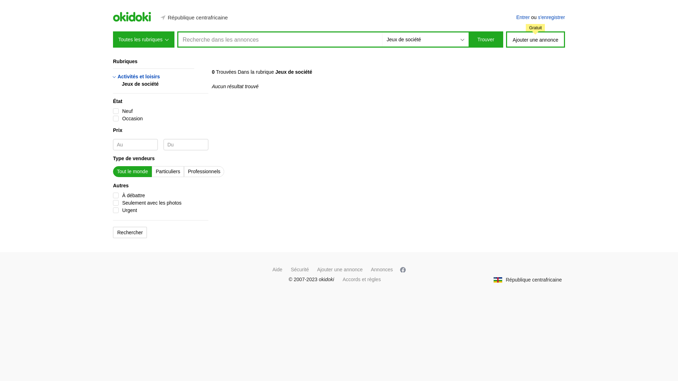 This screenshot has width=678, height=381. What do you see at coordinates (277, 270) in the screenshot?
I see `Aide` at bounding box center [277, 270].